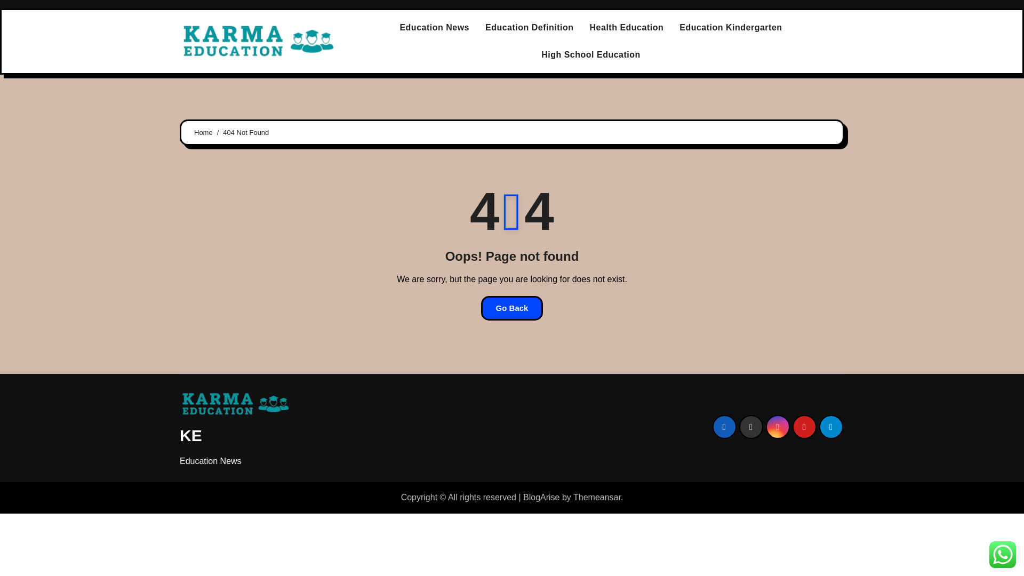  Describe the element at coordinates (626, 28) in the screenshot. I see `Health Education` at that location.